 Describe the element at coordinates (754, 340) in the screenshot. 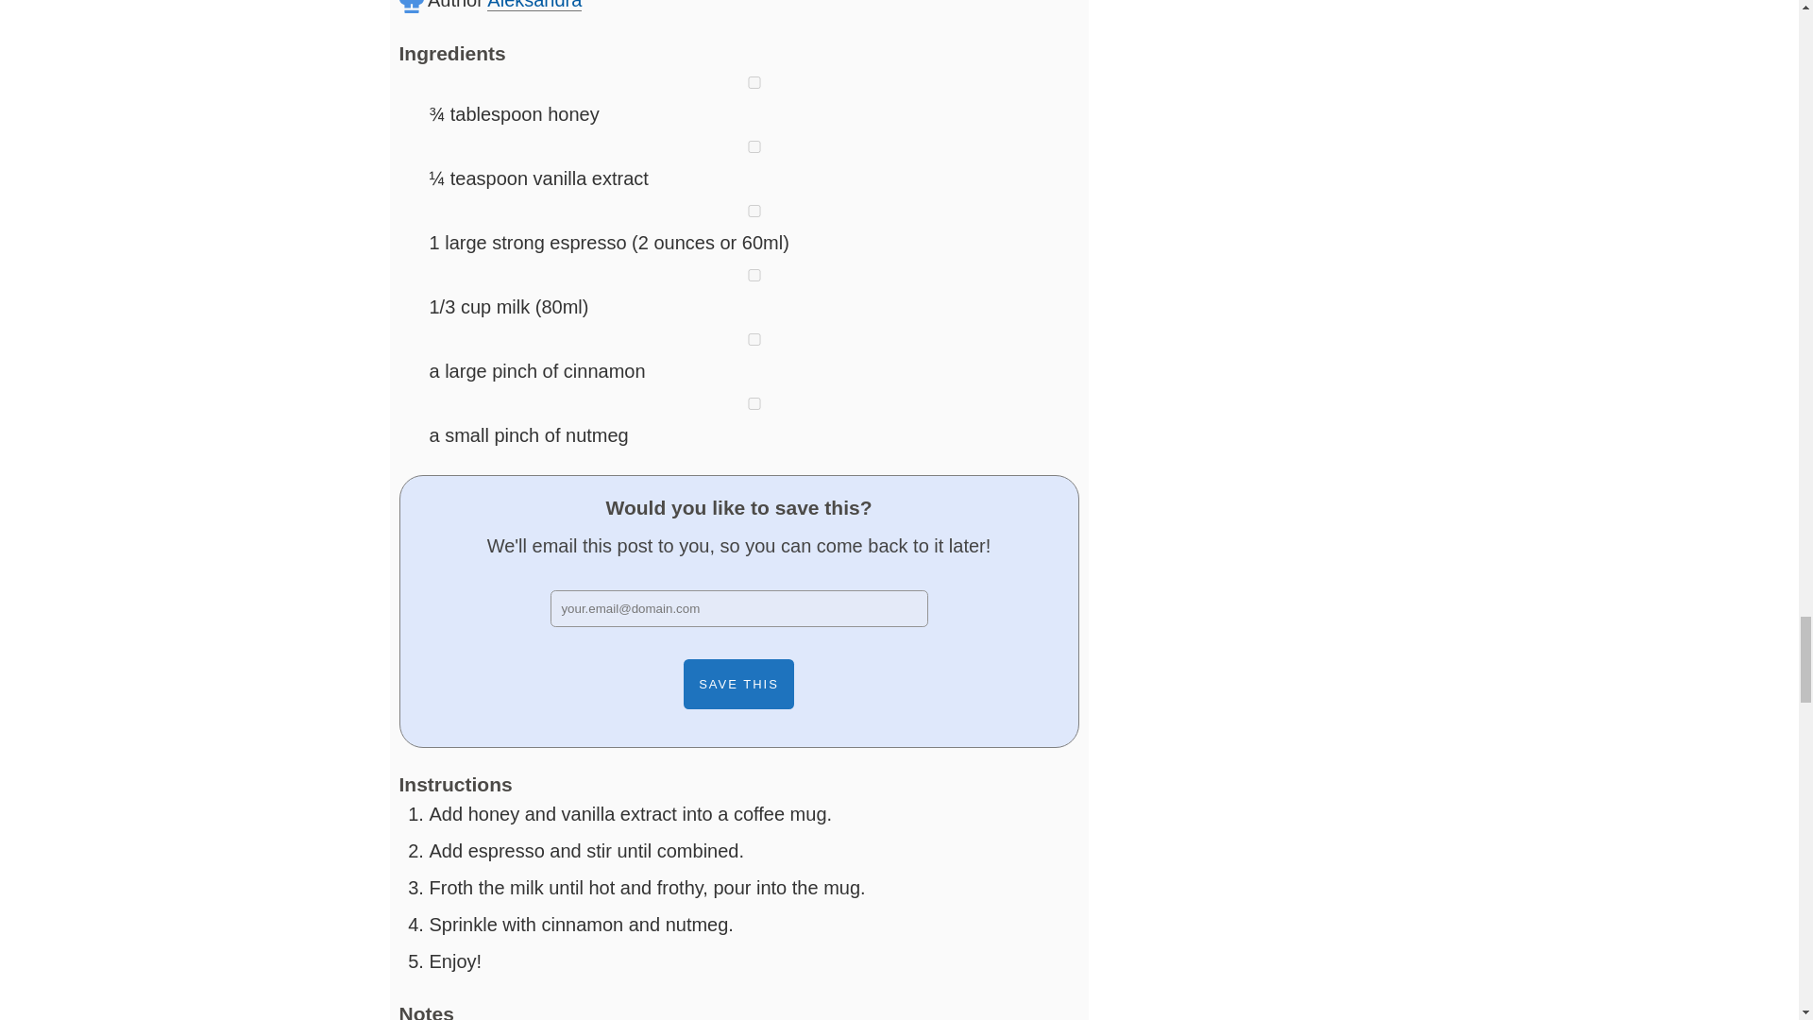

I see `on` at that location.